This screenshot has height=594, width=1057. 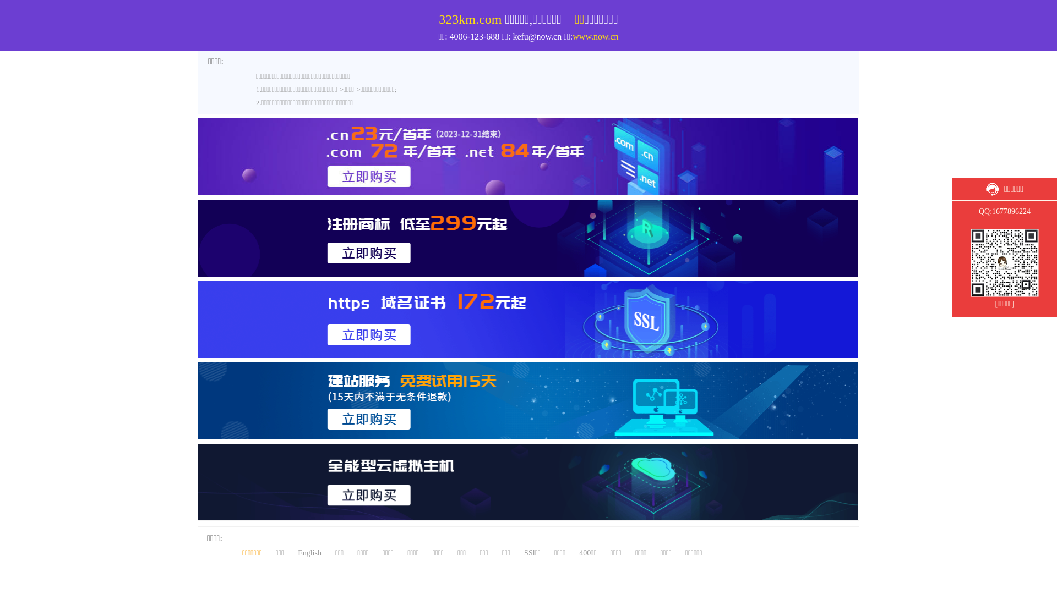 I want to click on www.now.cn, so click(x=596, y=36).